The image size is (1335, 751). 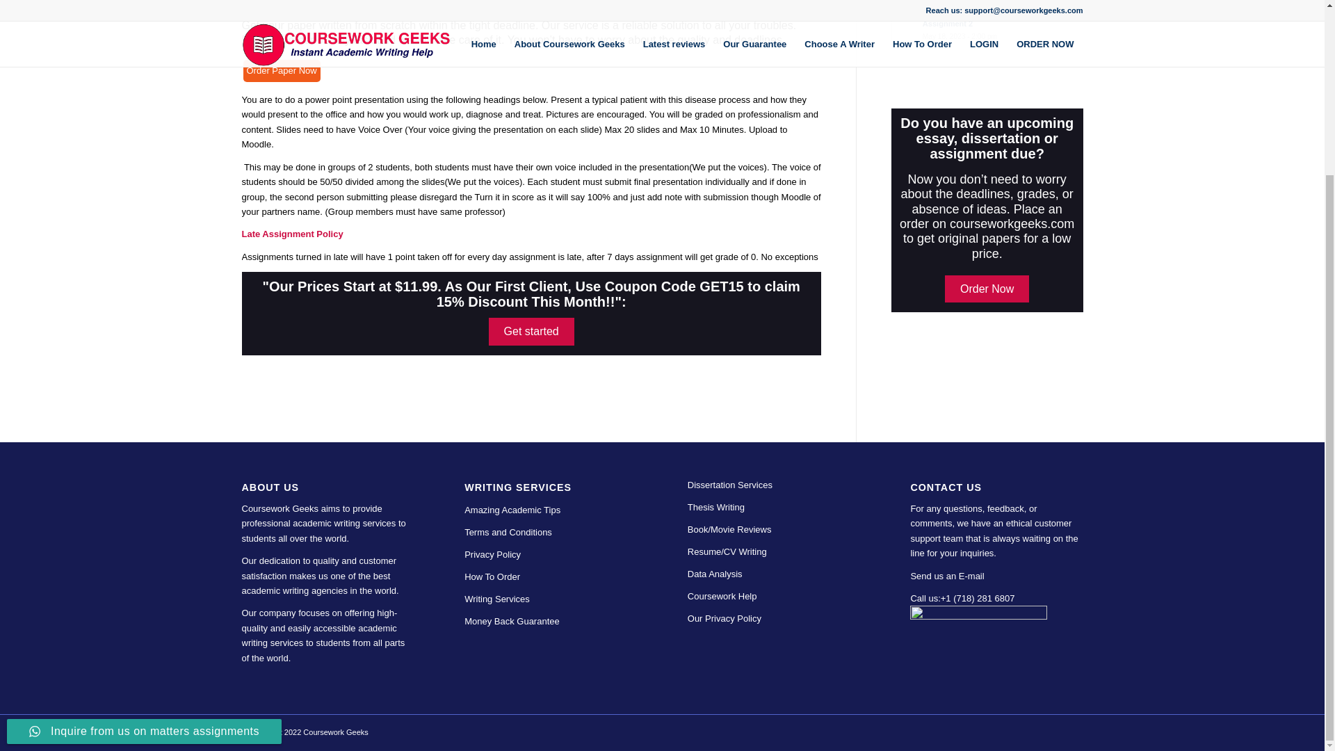 What do you see at coordinates (987, 4) in the screenshot?
I see `CISA Assignment 3` at bounding box center [987, 4].